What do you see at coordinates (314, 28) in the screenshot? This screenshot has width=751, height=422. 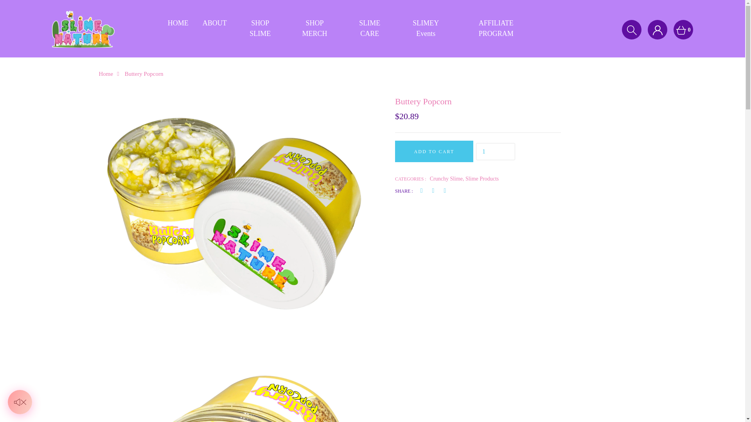 I see `SHOP MERCH` at bounding box center [314, 28].